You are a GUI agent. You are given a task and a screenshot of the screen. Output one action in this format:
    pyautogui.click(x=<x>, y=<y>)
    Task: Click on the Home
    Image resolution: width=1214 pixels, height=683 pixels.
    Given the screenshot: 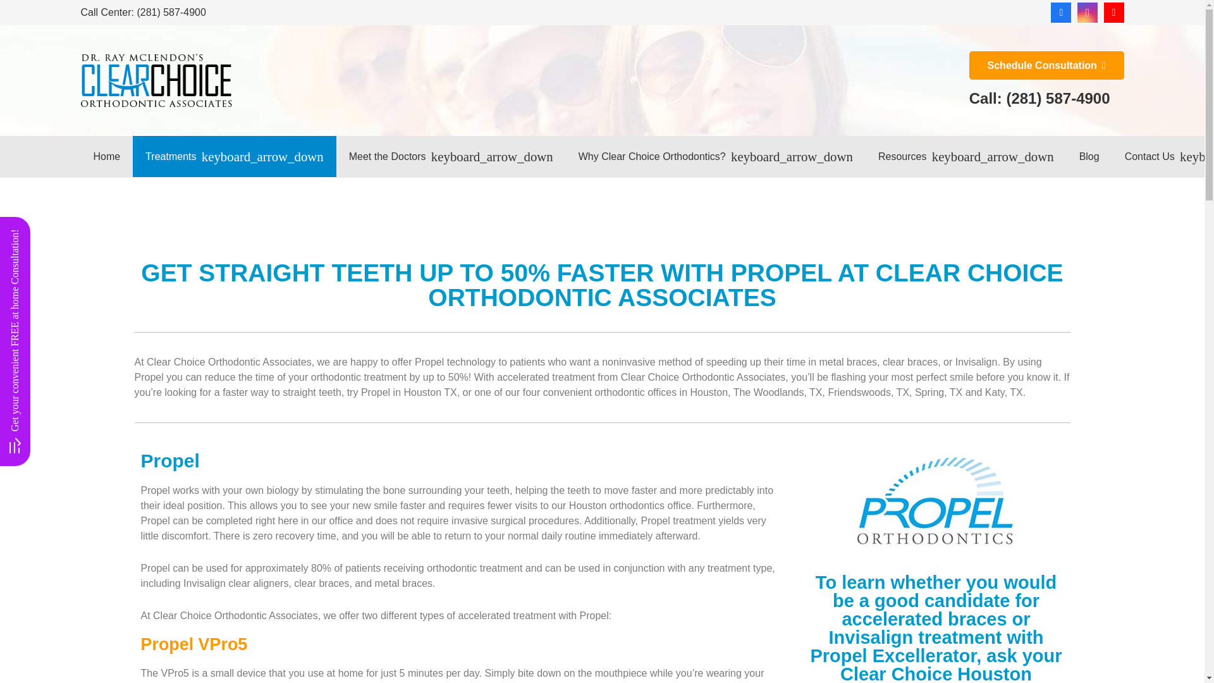 What is the action you would take?
    pyautogui.click(x=107, y=156)
    